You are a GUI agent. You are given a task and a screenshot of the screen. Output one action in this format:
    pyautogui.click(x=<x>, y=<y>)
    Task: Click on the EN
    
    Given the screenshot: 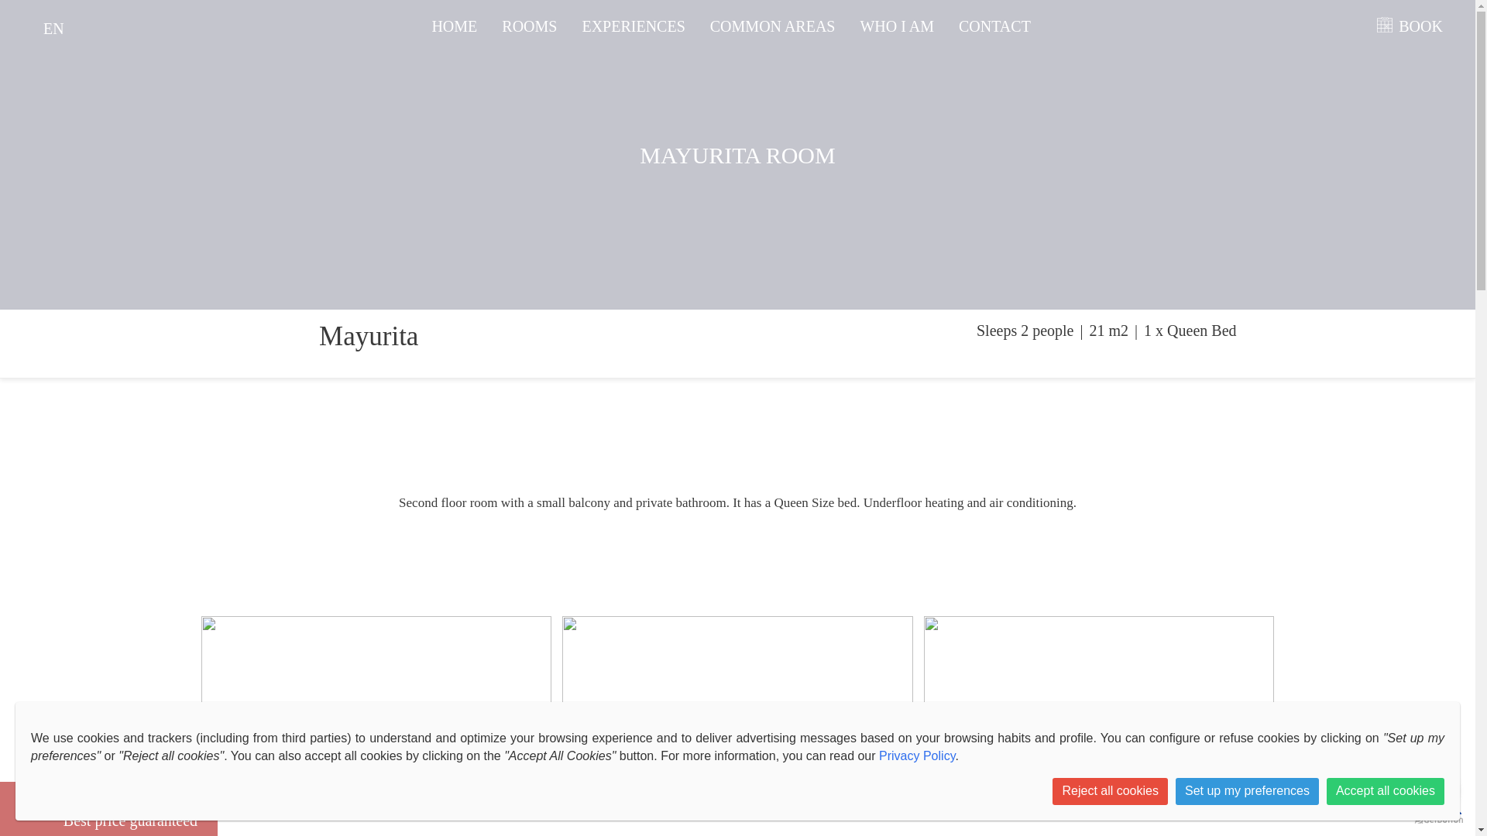 What is the action you would take?
    pyautogui.click(x=53, y=29)
    